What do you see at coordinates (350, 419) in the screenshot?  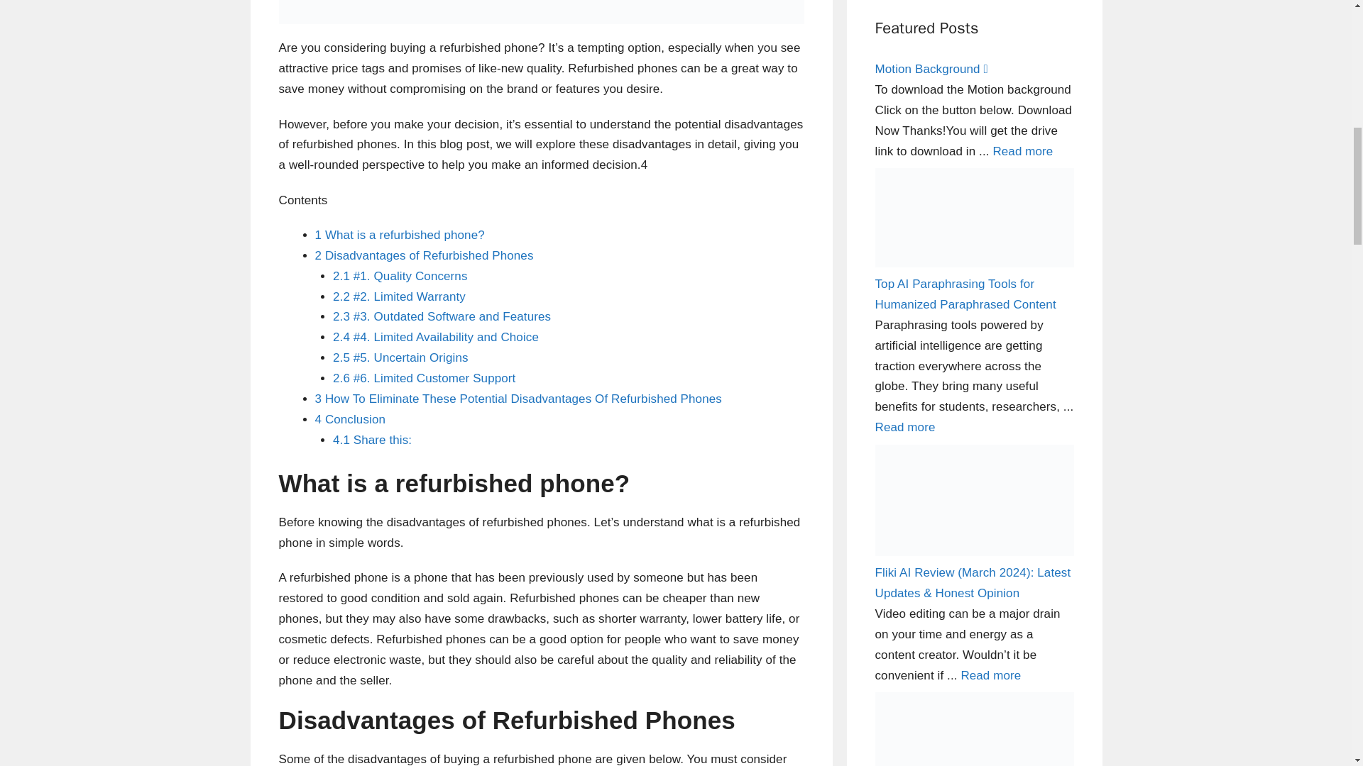 I see `4 Conclusion` at bounding box center [350, 419].